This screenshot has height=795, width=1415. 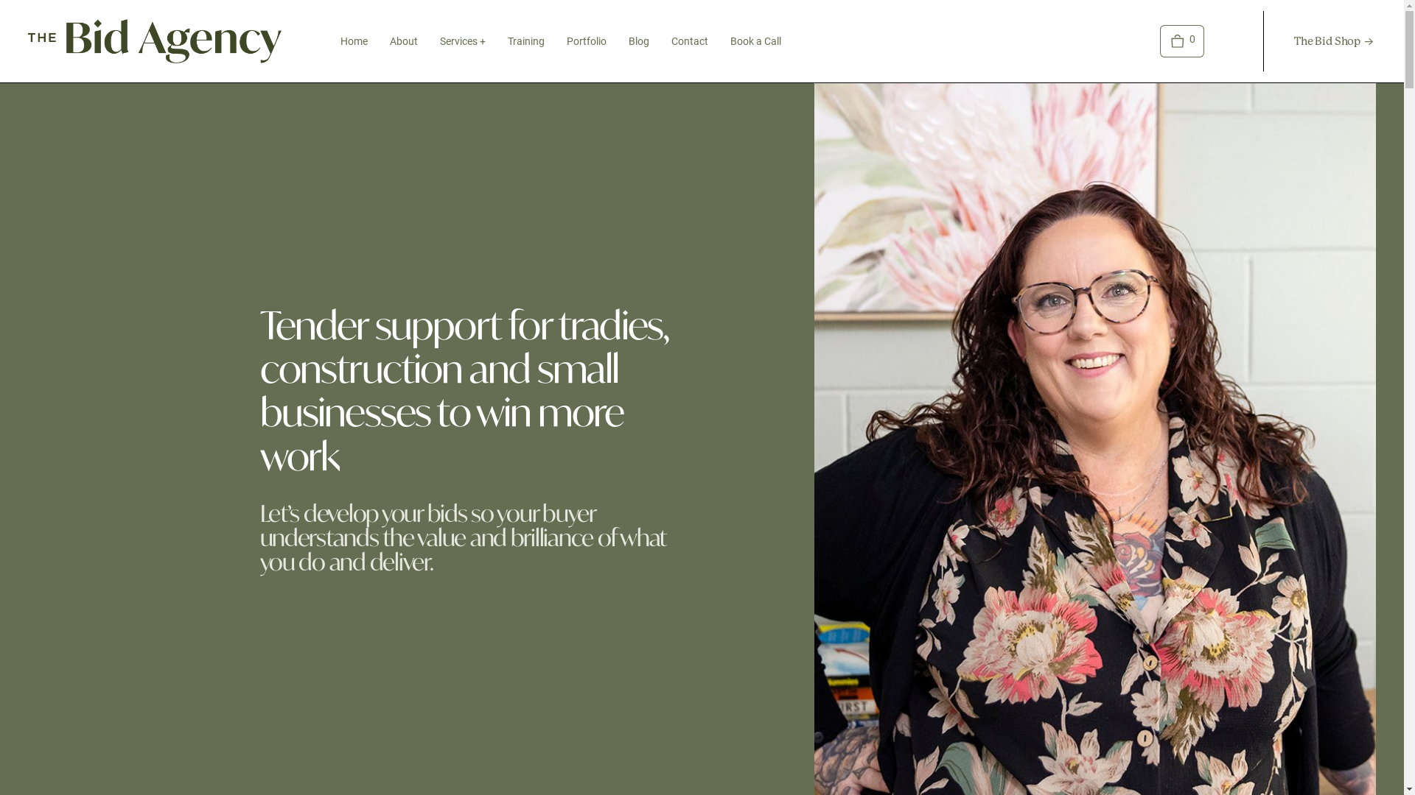 I want to click on Home, so click(x=354, y=41).